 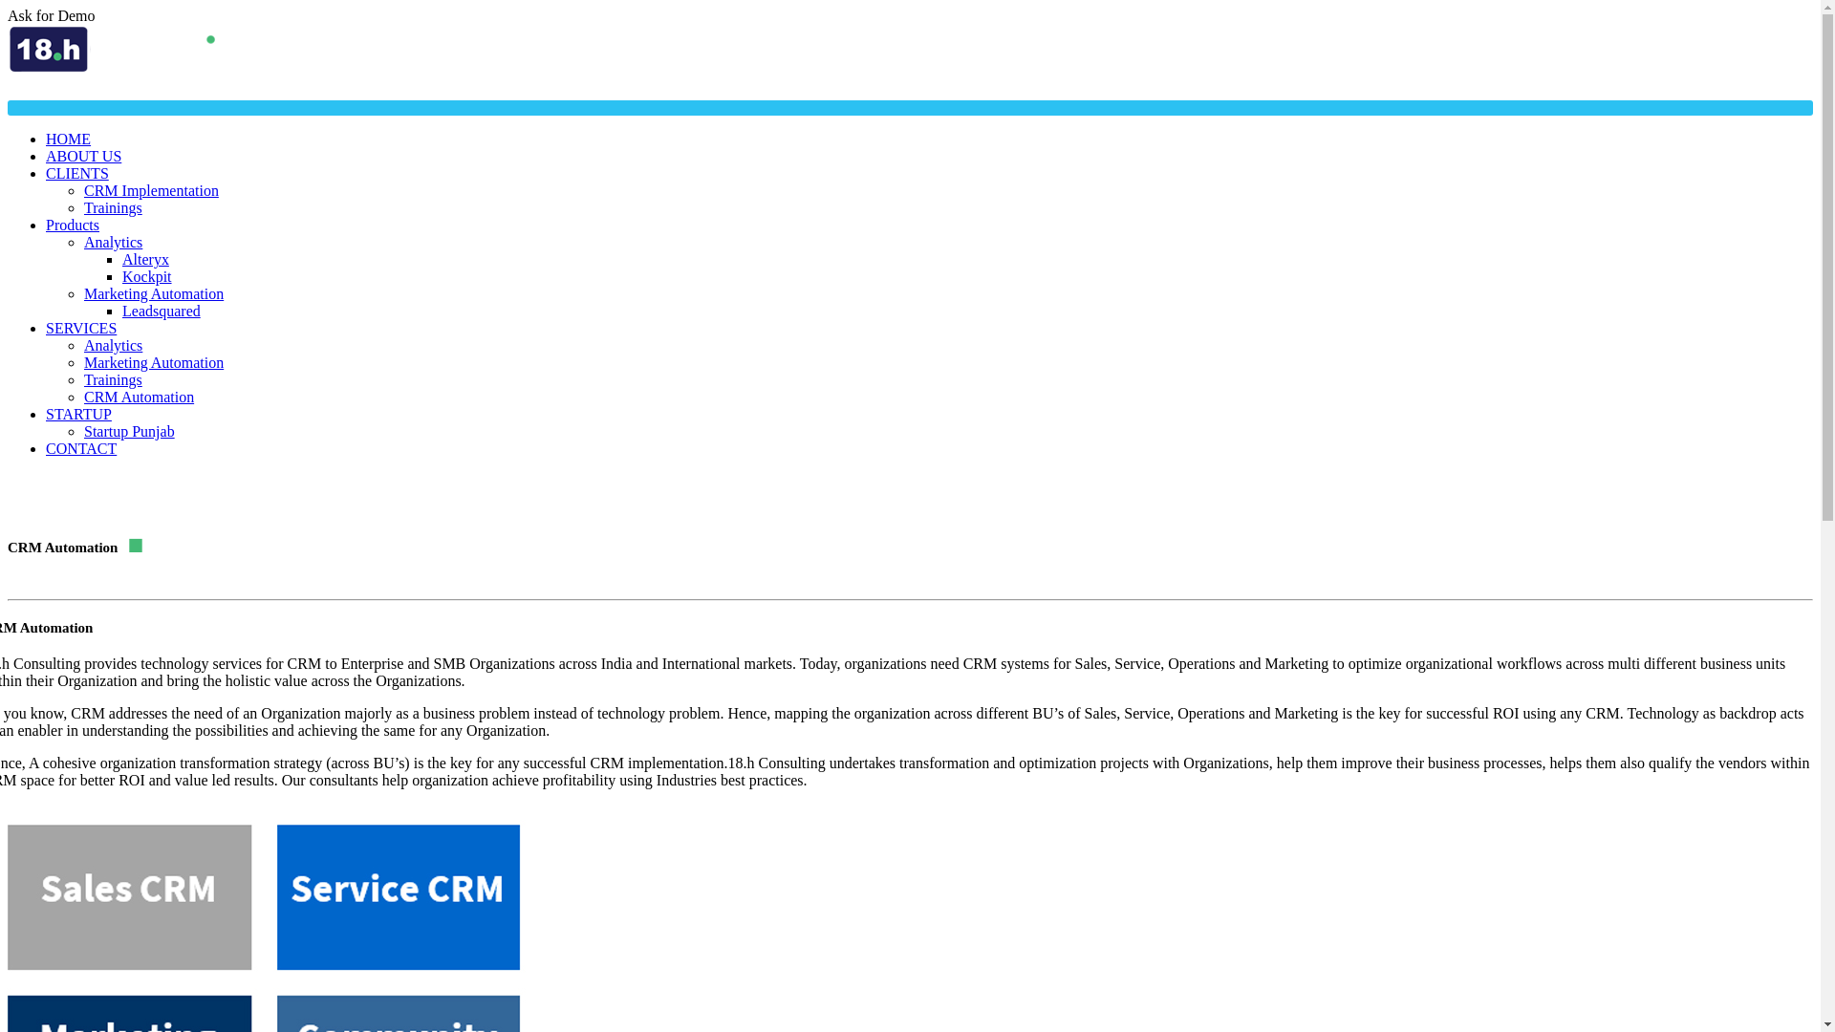 What do you see at coordinates (84, 157) in the screenshot?
I see `ABOUT US` at bounding box center [84, 157].